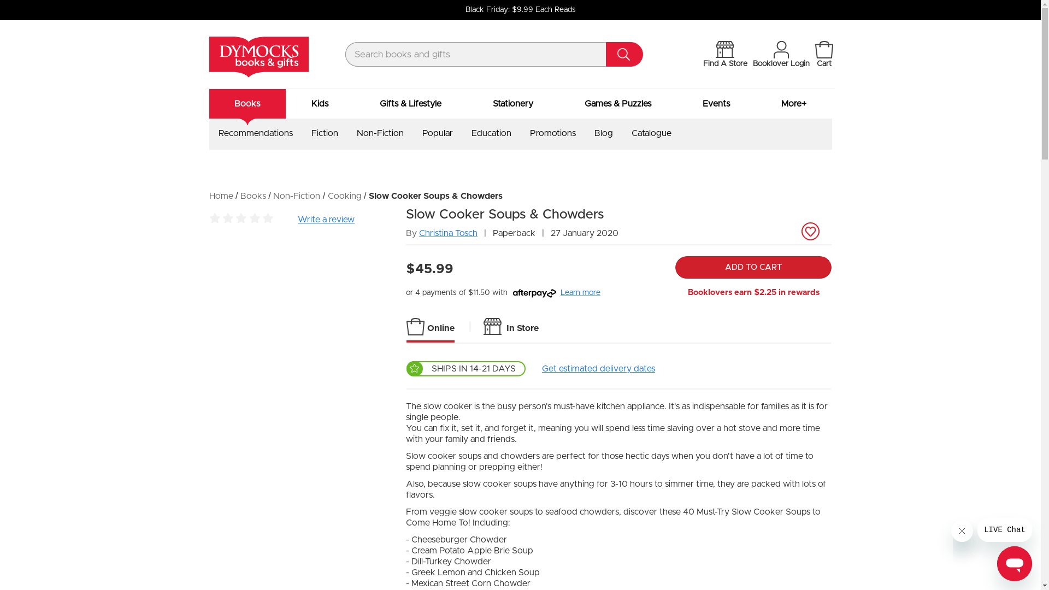 This screenshot has width=1049, height=590. I want to click on Non-Fiction, so click(297, 196).